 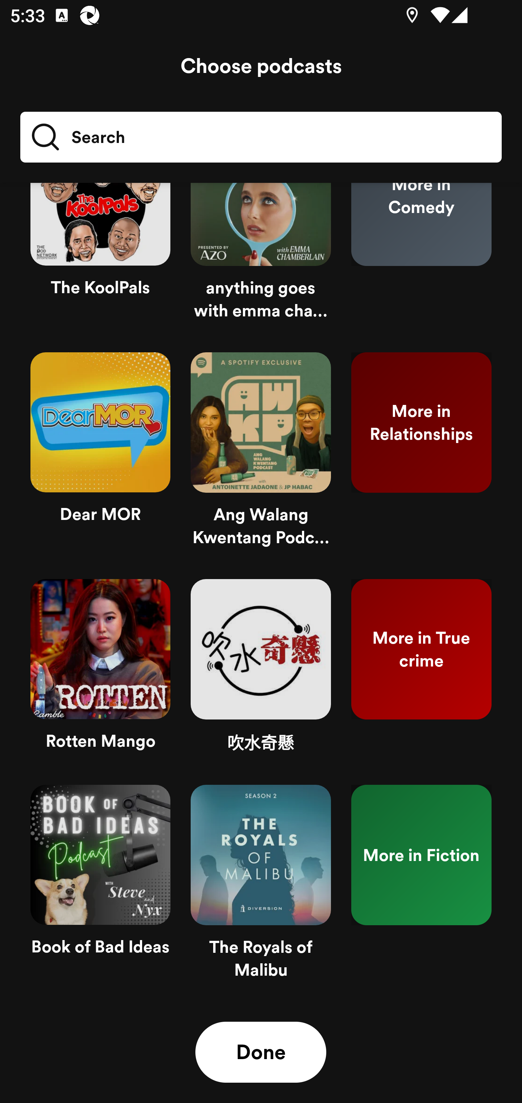 I want to click on Search, so click(x=261, y=137).